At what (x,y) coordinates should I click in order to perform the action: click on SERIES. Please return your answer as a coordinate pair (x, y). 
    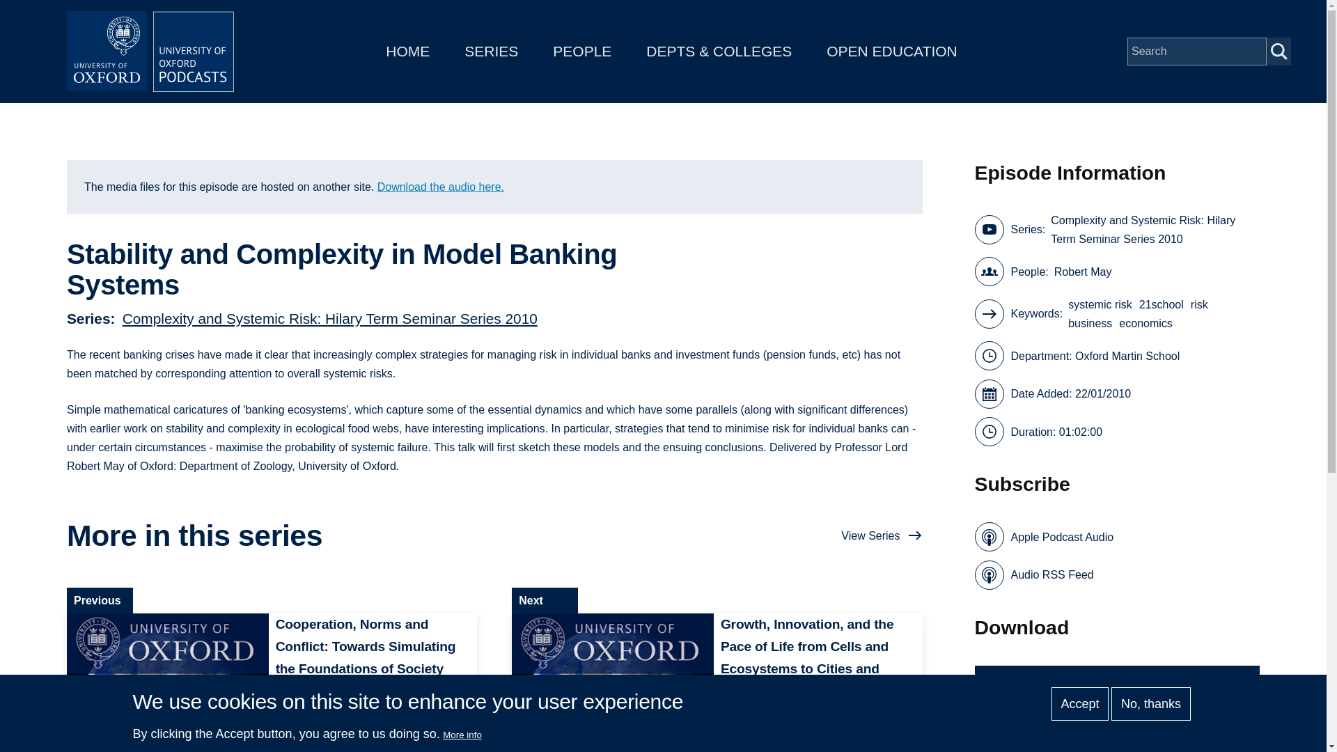
    Looking at the image, I should click on (491, 51).